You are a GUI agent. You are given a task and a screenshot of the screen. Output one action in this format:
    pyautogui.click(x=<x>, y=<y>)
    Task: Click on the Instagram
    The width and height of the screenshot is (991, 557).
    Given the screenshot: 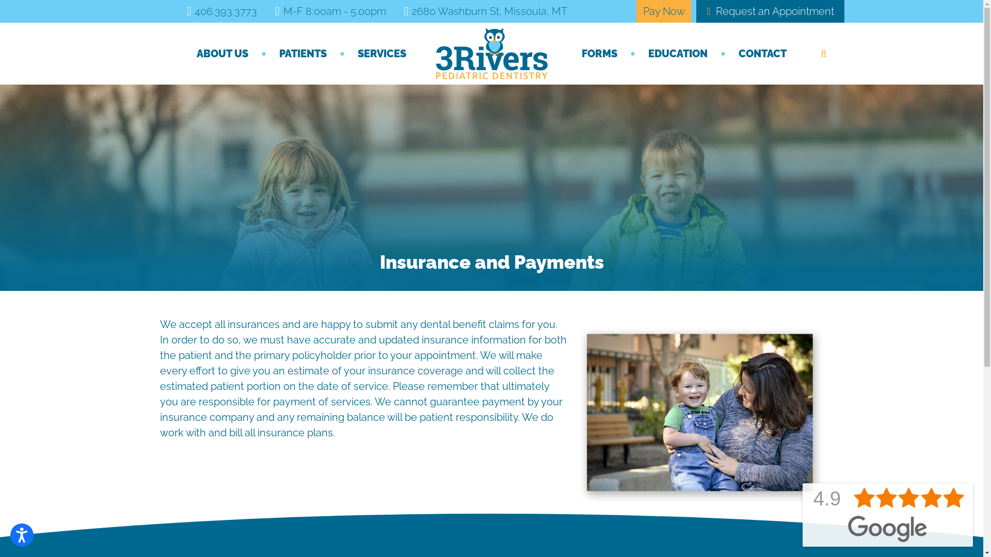 What is the action you would take?
    pyautogui.click(x=163, y=11)
    